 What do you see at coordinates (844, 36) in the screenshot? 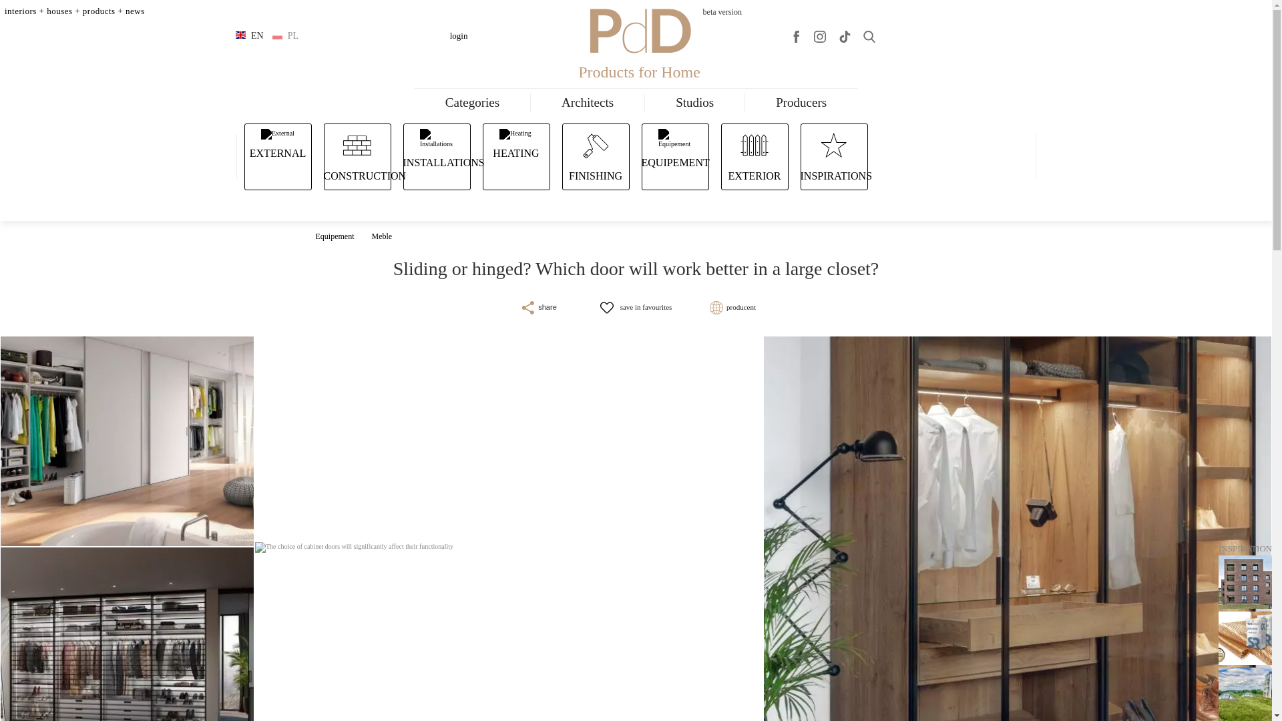
I see `TikTok` at bounding box center [844, 36].